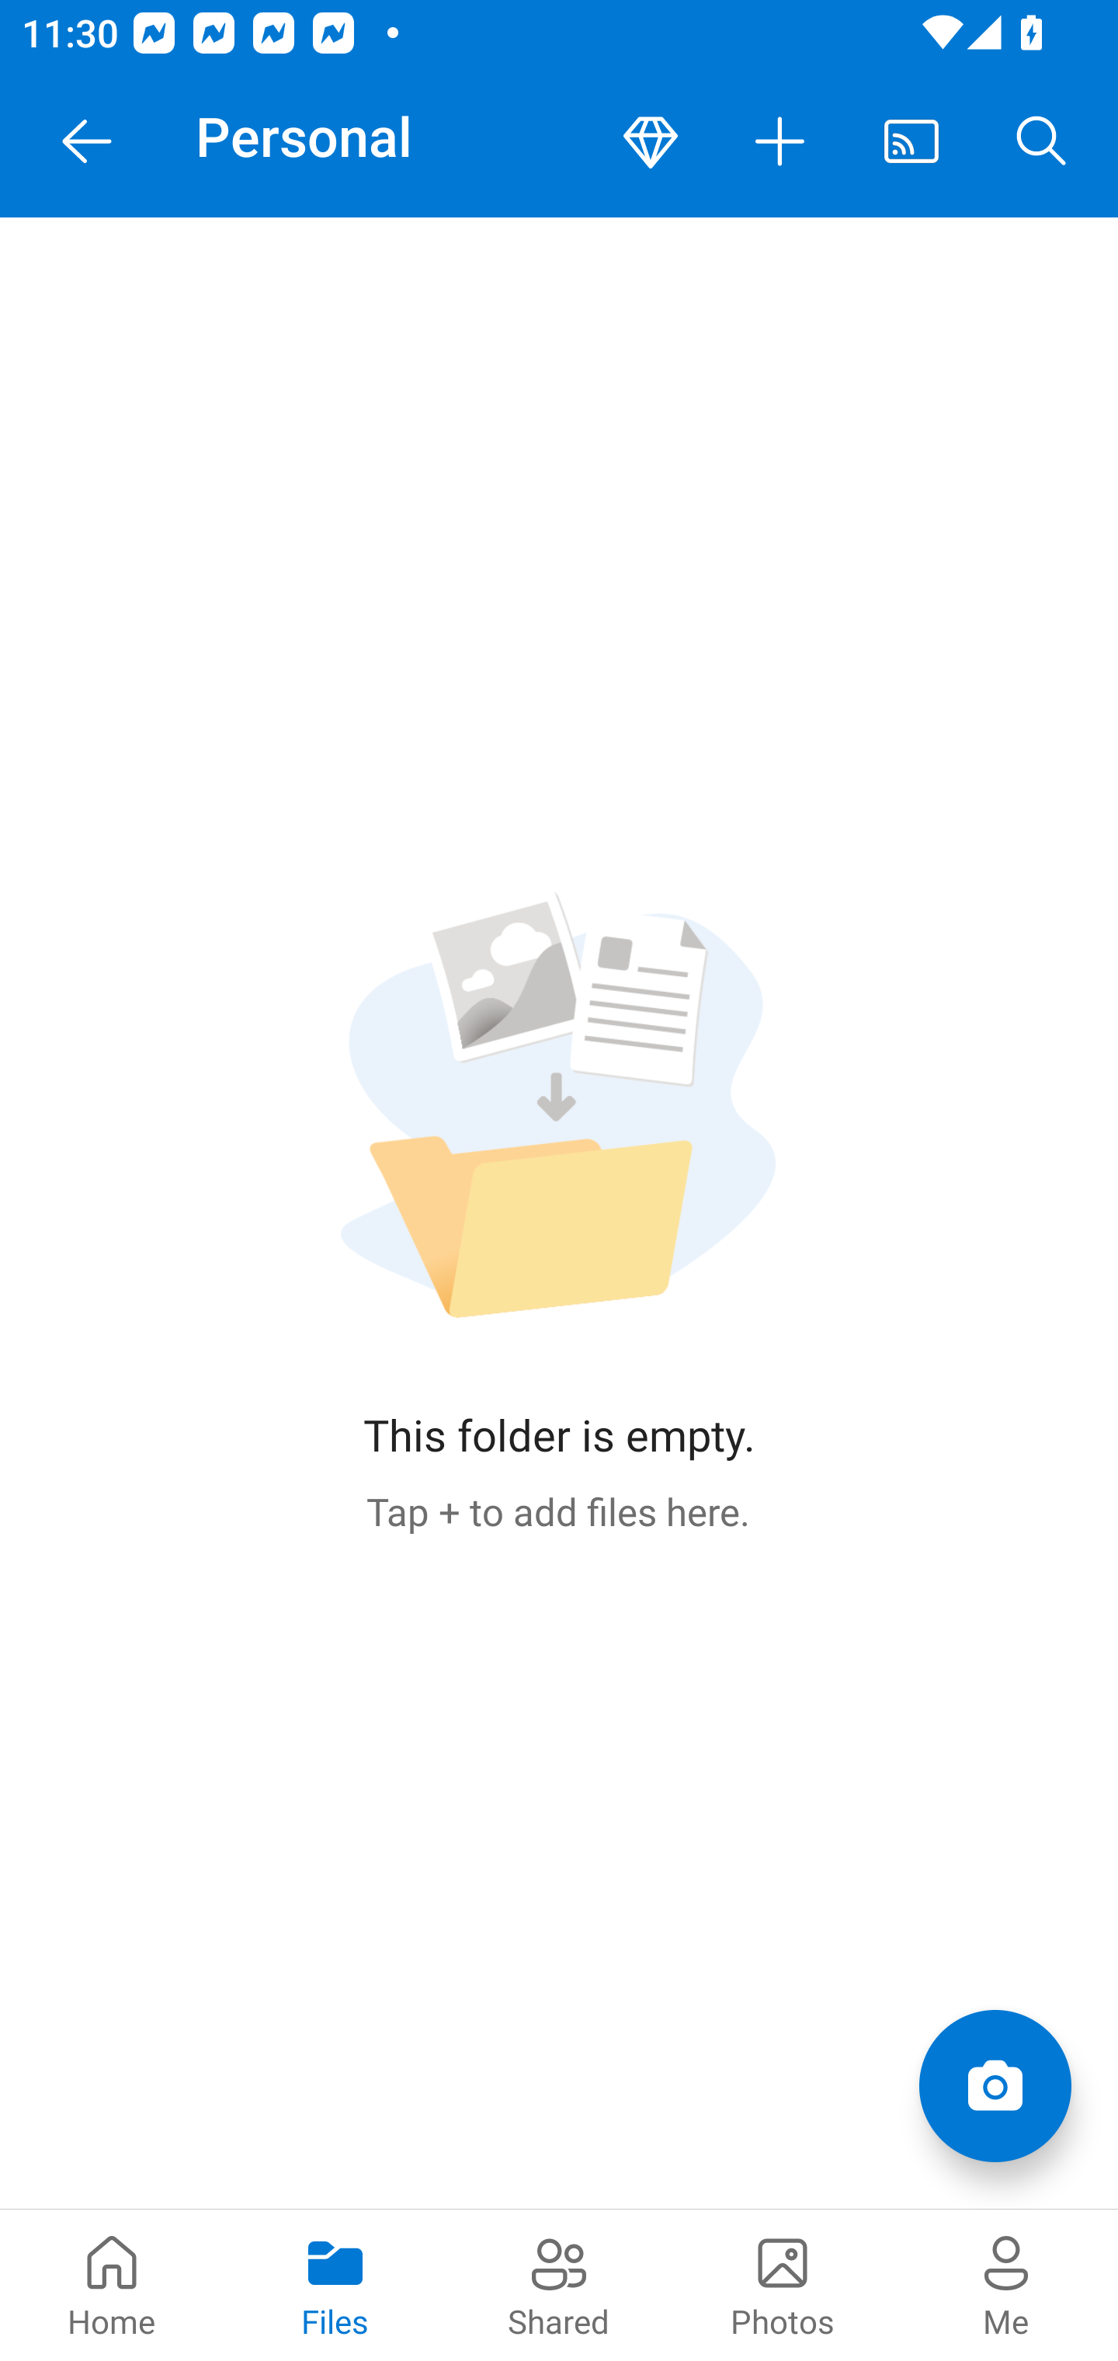 Image resolution: width=1118 pixels, height=2361 pixels. Describe the element at coordinates (651, 141) in the screenshot. I see `Premium button` at that location.